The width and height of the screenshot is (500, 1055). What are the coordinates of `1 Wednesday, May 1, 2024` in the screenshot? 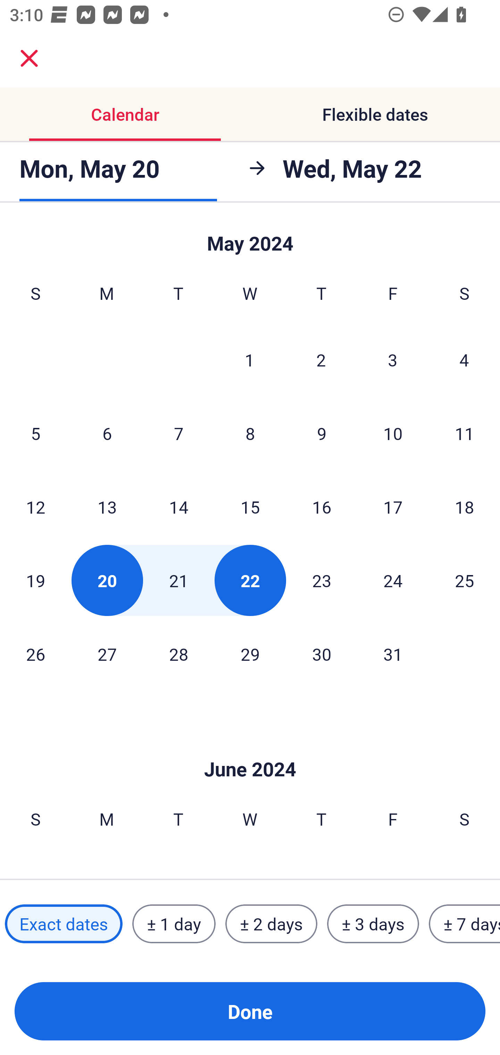 It's located at (250, 360).